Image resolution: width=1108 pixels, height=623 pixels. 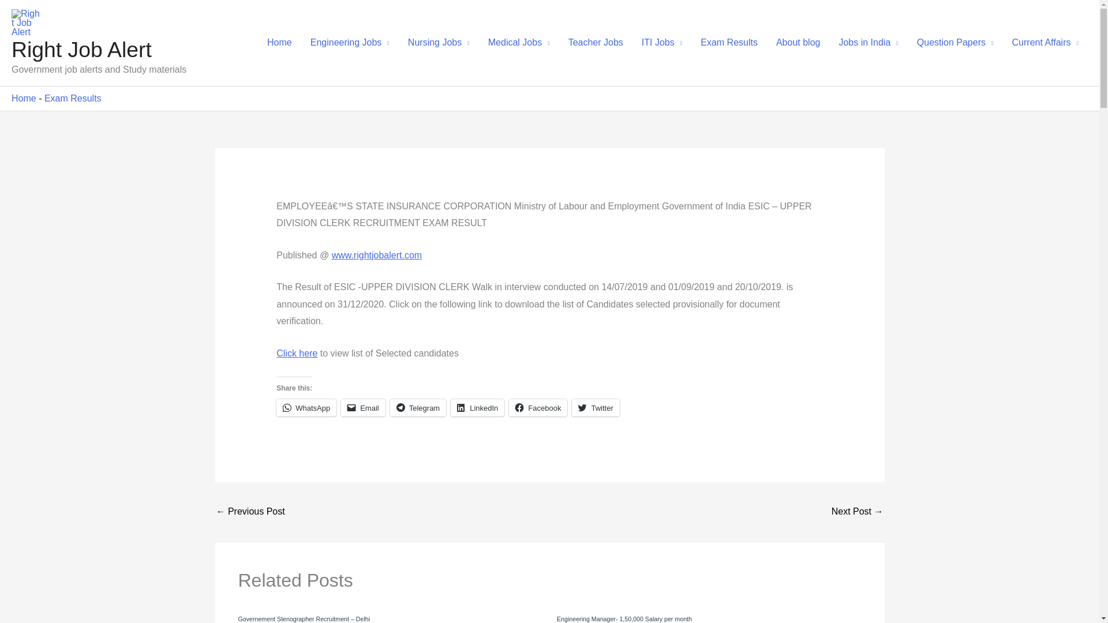 What do you see at coordinates (439, 43) in the screenshot?
I see `Nursing Jobs` at bounding box center [439, 43].